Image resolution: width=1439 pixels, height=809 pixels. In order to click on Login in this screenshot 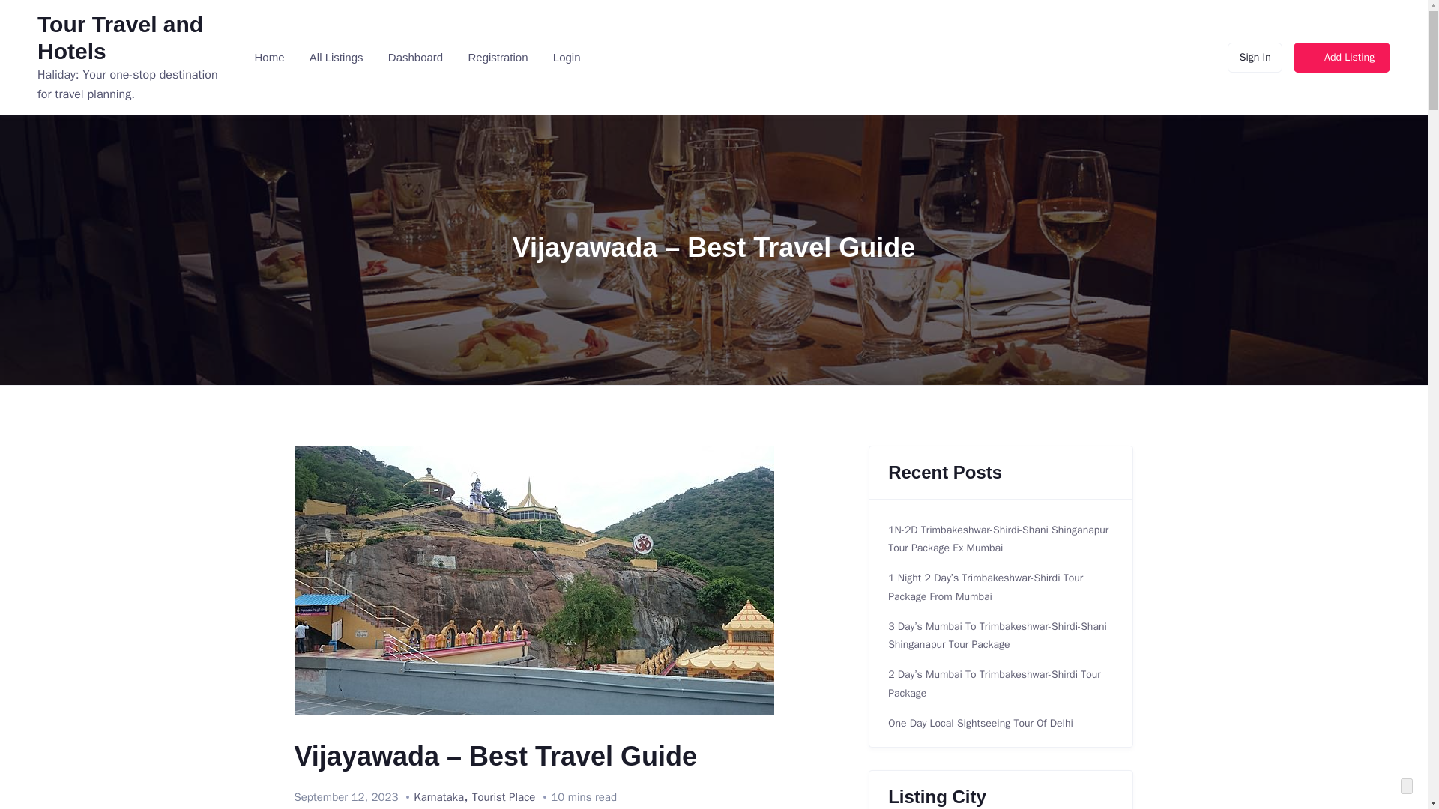, I will do `click(565, 58)`.